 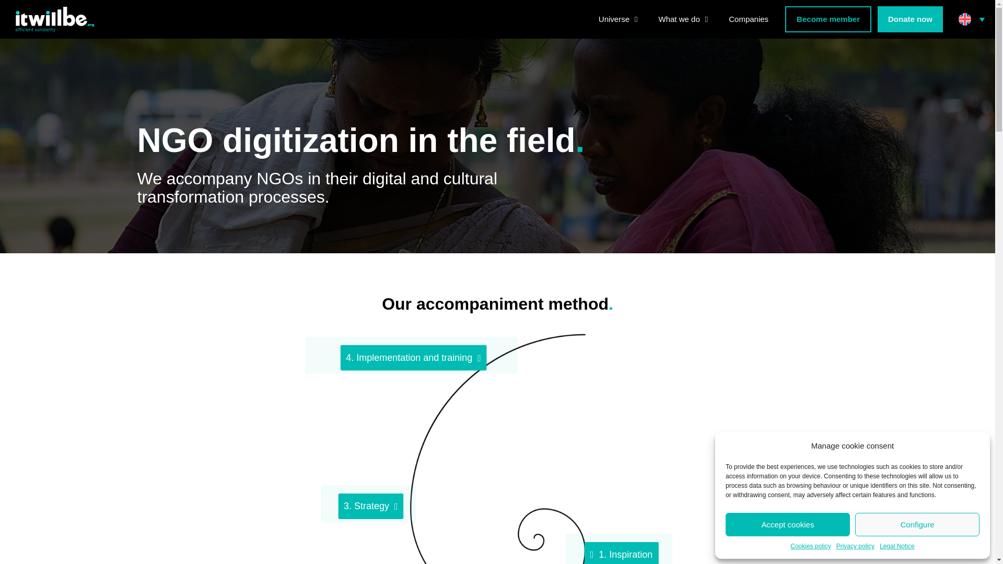 What do you see at coordinates (910, 19) in the screenshot?
I see `Donate now` at bounding box center [910, 19].